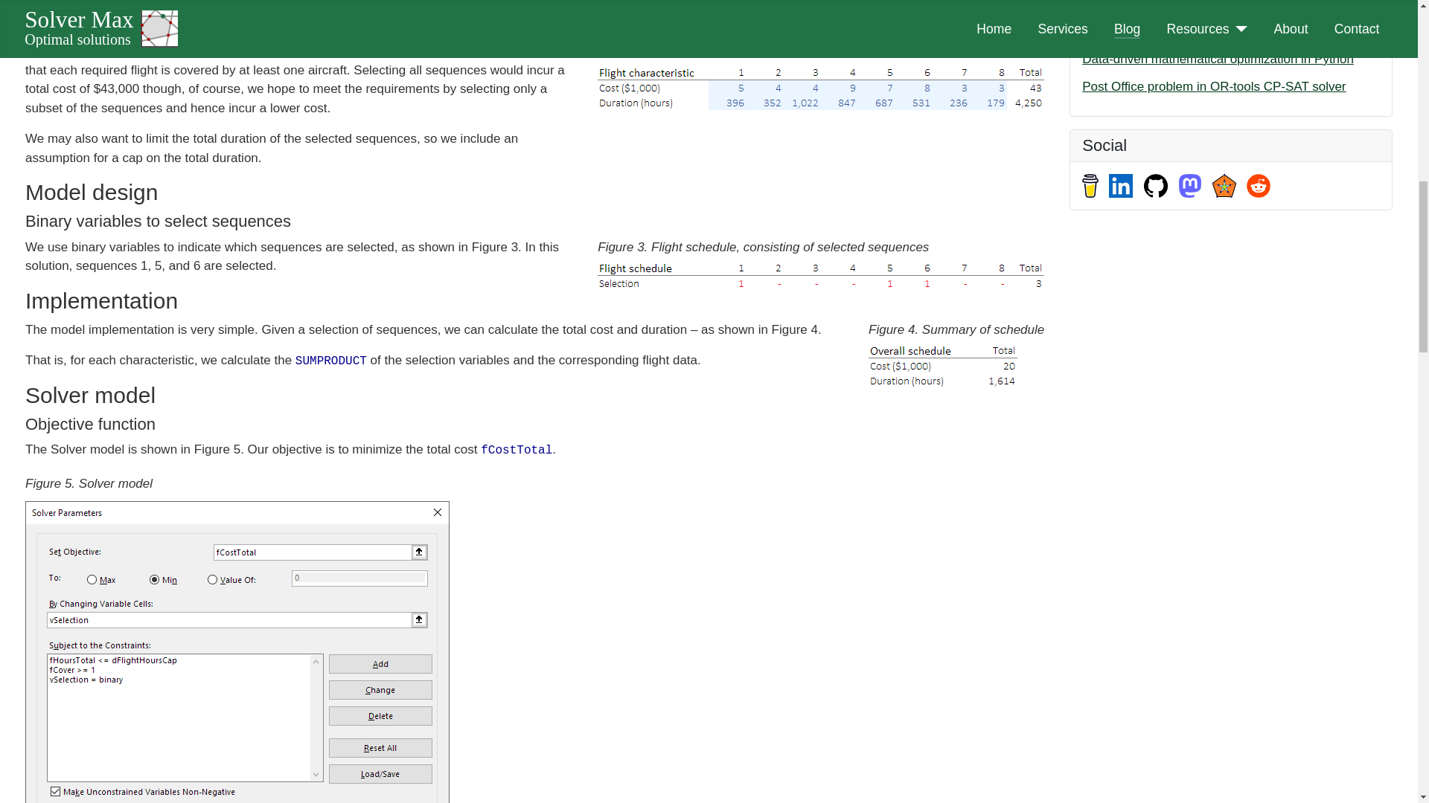 The height and width of the screenshot is (803, 1429). What do you see at coordinates (1189, 186) in the screenshot?
I see `Mastodon` at bounding box center [1189, 186].